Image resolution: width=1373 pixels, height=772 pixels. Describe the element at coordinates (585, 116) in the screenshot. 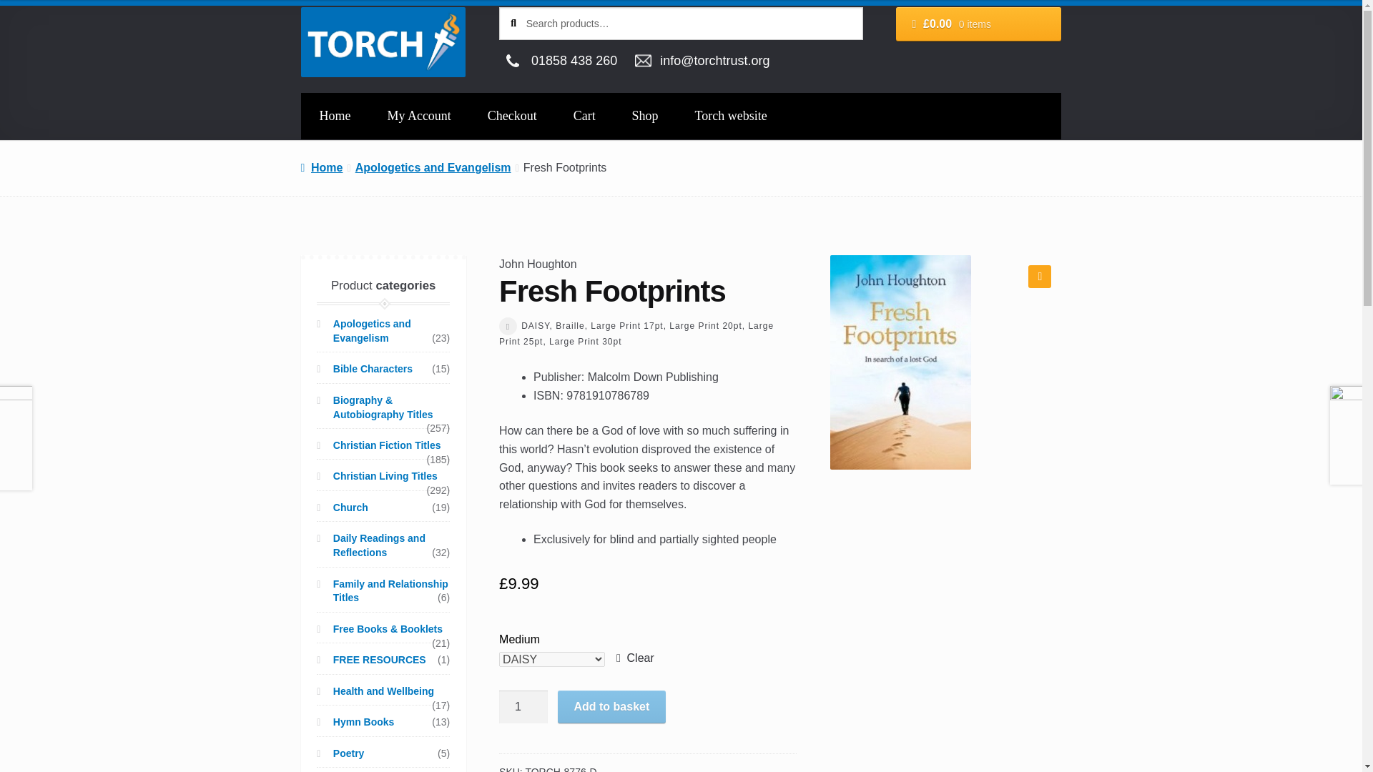

I see `Cart` at that location.